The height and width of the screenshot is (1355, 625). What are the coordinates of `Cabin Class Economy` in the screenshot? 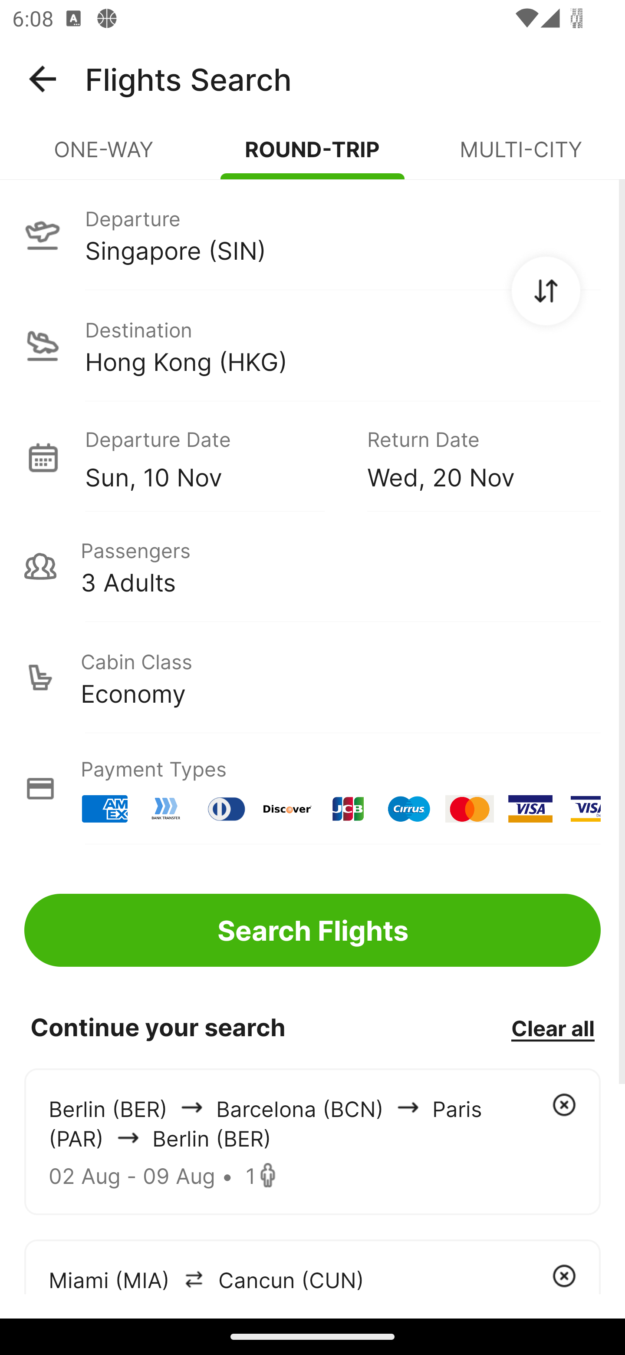 It's located at (312, 677).